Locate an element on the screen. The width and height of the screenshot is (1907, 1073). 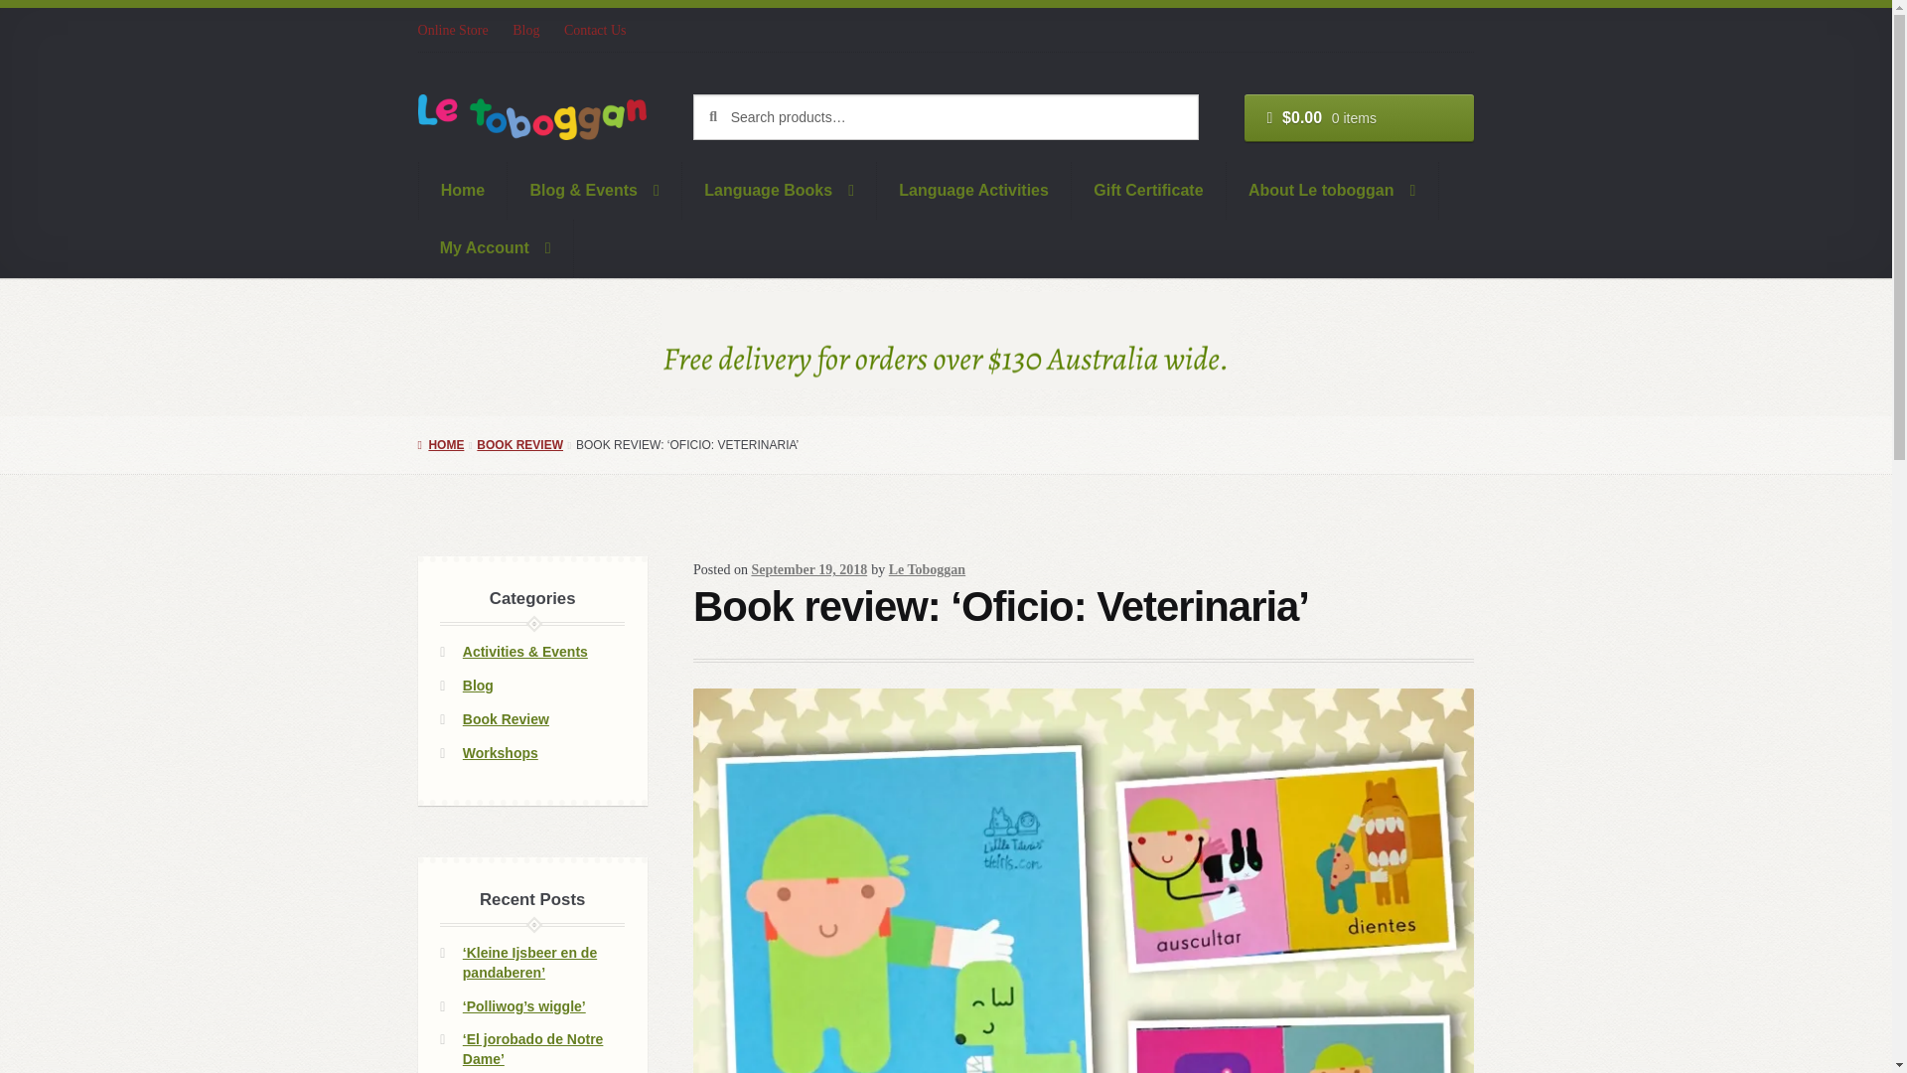
Gift Certificate is located at coordinates (1148, 191).